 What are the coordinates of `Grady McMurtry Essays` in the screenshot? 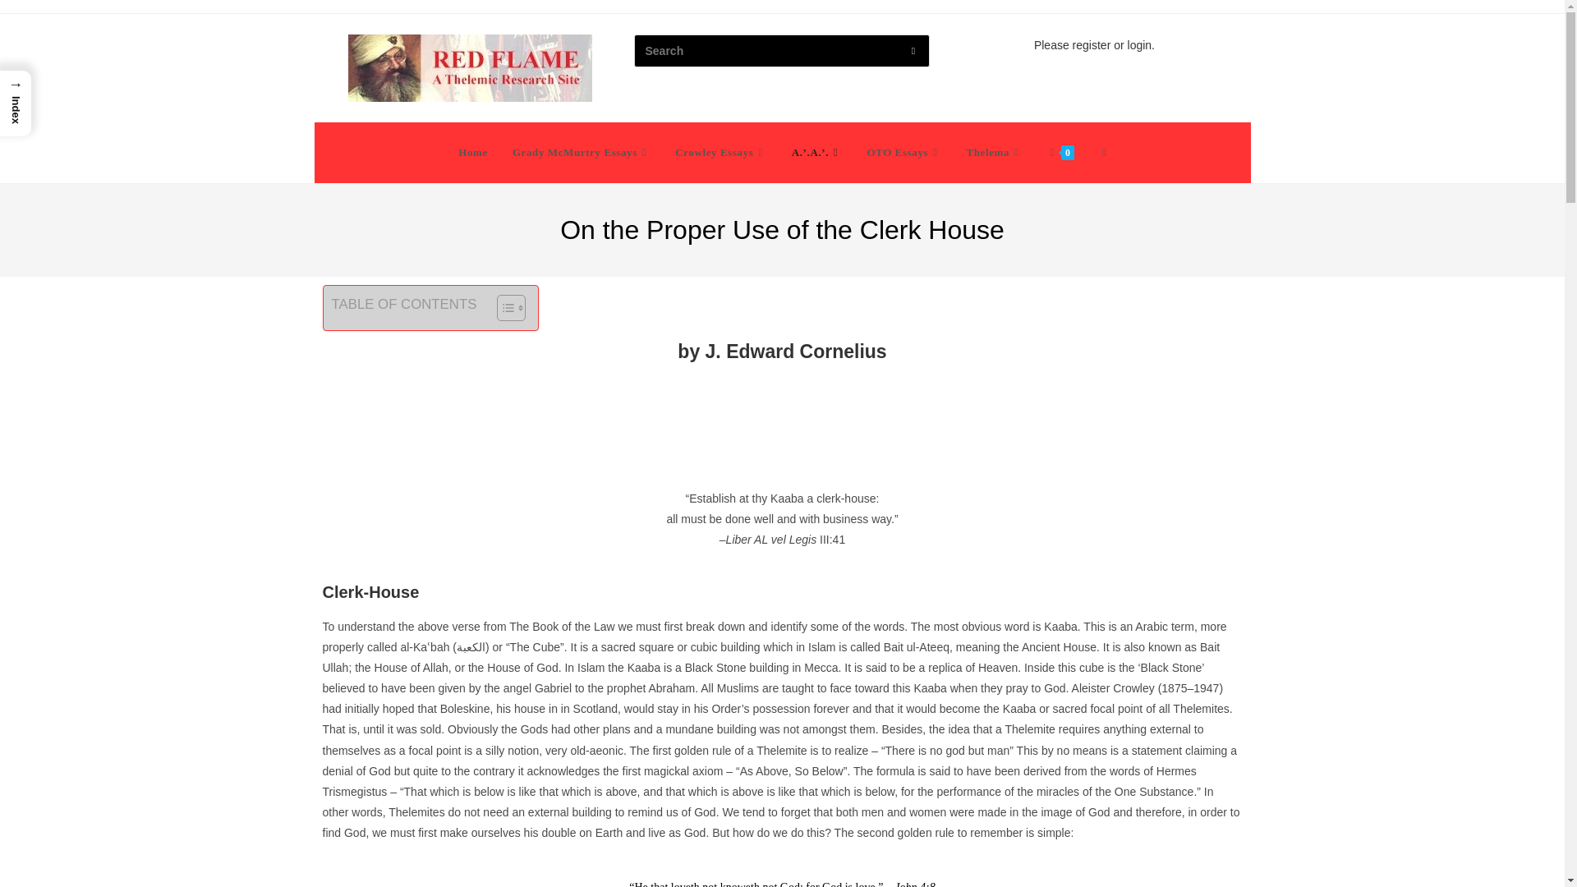 It's located at (581, 153).